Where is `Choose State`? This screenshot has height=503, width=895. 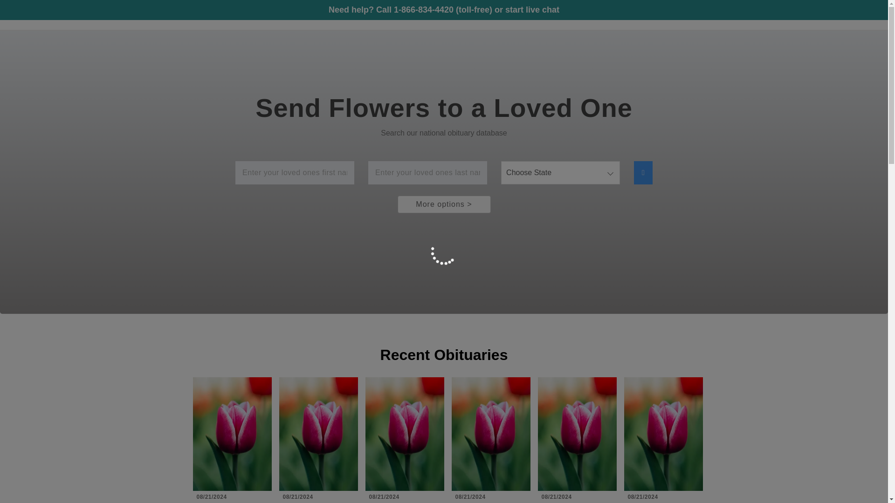 Choose State is located at coordinates (560, 172).